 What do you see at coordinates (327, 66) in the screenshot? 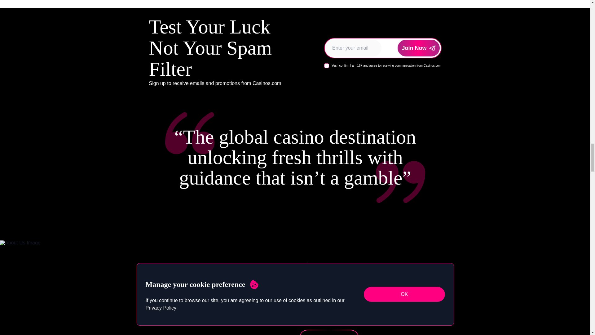
I see `1` at bounding box center [327, 66].